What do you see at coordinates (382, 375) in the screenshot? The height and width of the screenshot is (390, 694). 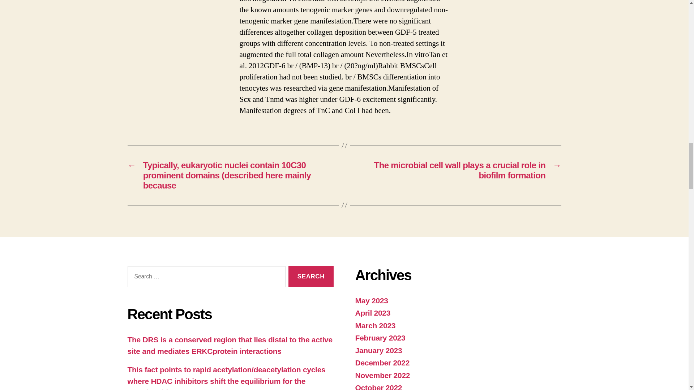 I see `November 2022` at bounding box center [382, 375].